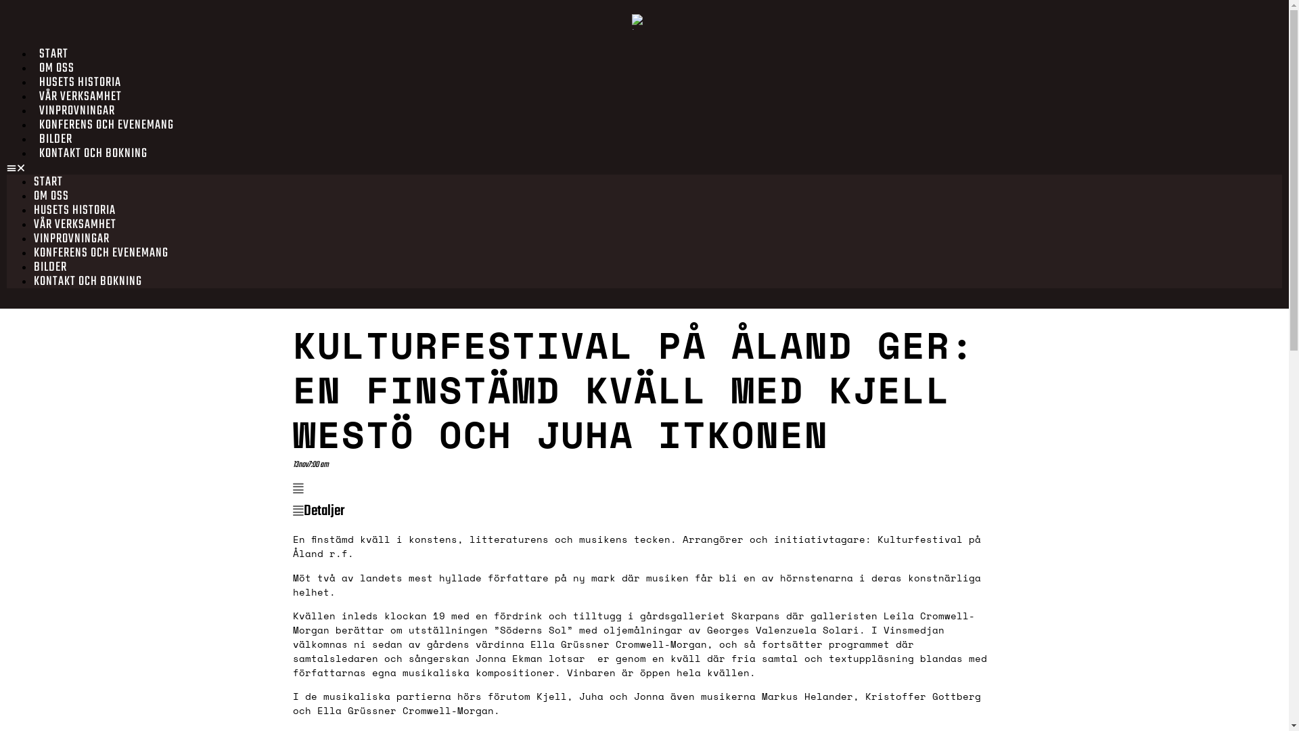  What do you see at coordinates (101, 253) in the screenshot?
I see `KONFERENS OCH EVENEMANG` at bounding box center [101, 253].